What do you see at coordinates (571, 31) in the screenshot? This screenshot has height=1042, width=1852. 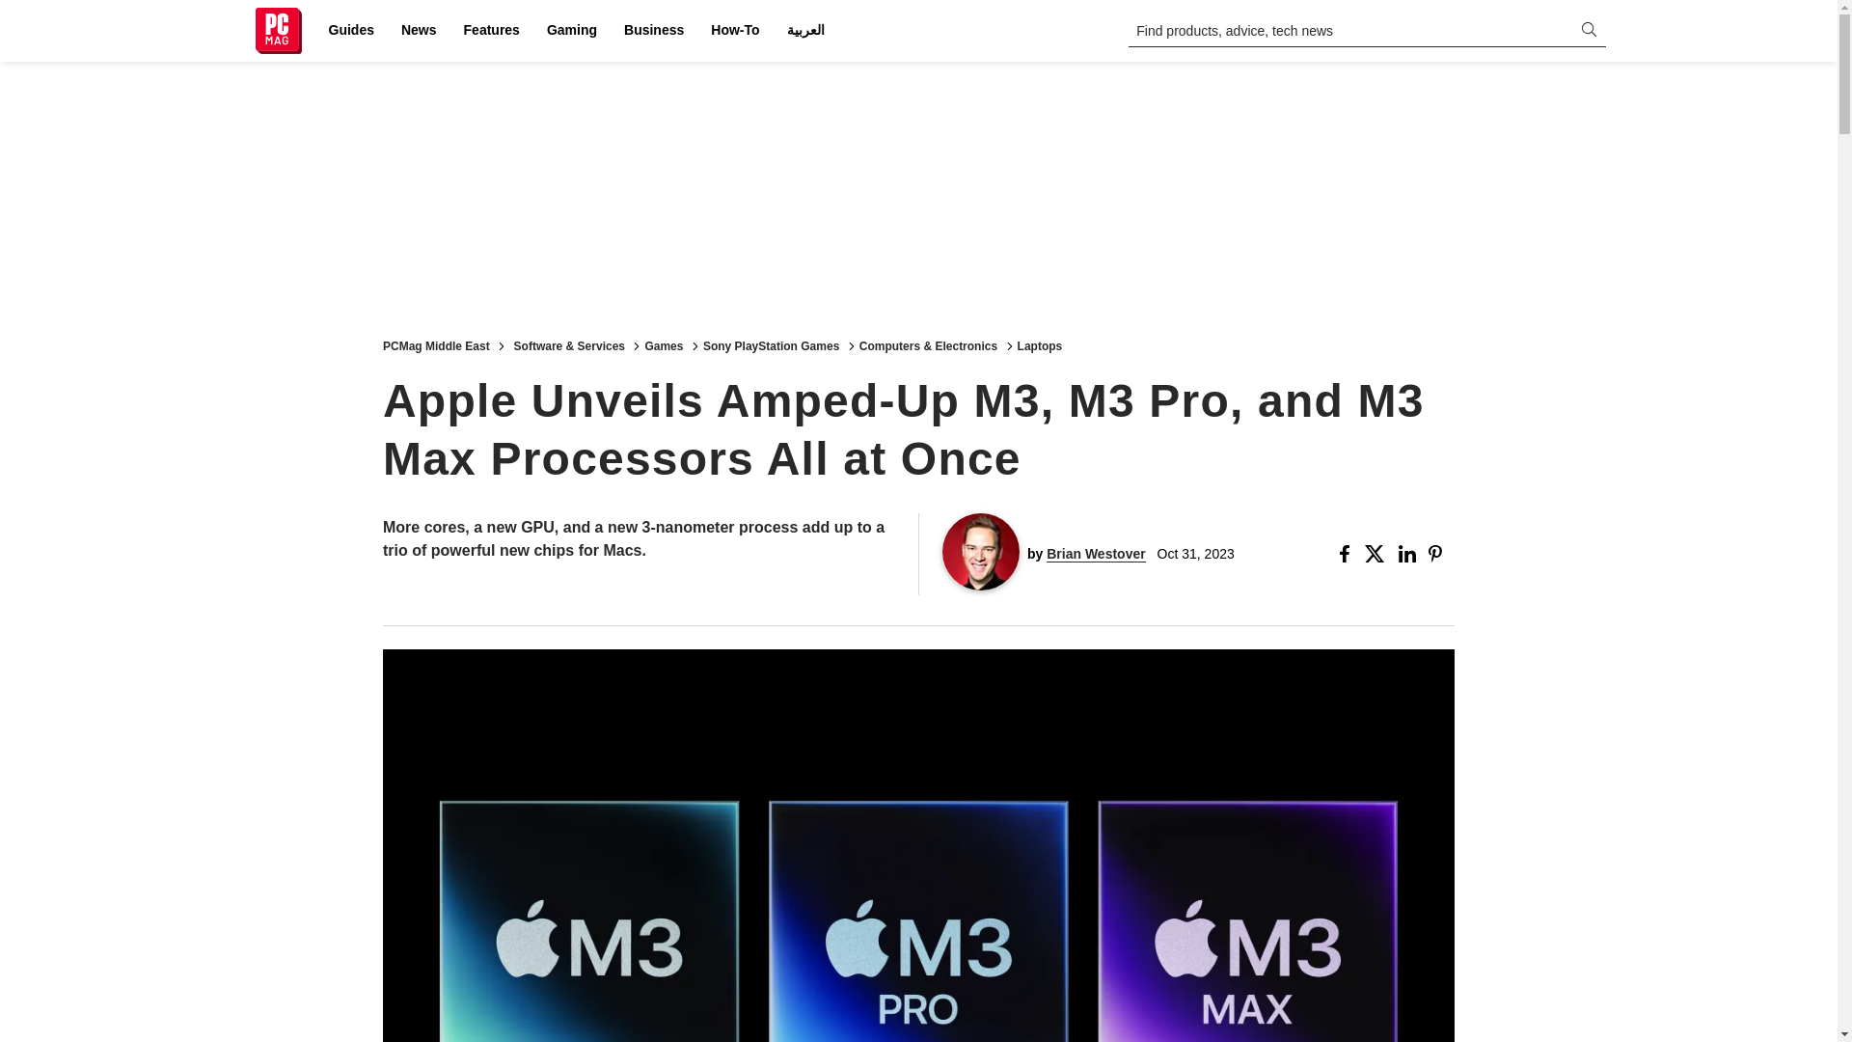 I see `Gaming` at bounding box center [571, 31].